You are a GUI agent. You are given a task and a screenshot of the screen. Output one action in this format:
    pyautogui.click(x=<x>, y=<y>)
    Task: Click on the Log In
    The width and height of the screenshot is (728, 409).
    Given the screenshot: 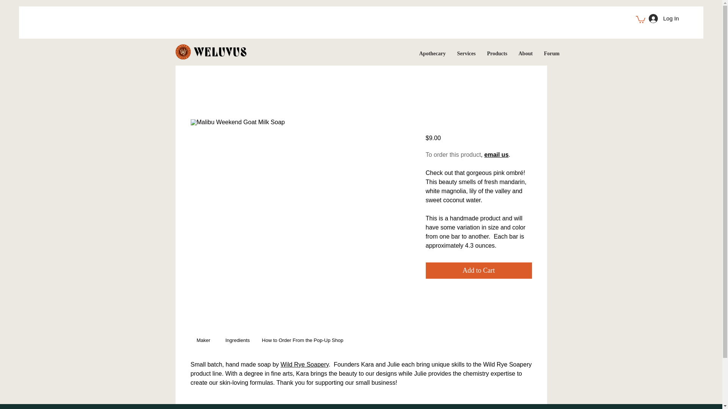 What is the action you would take?
    pyautogui.click(x=664, y=18)
    